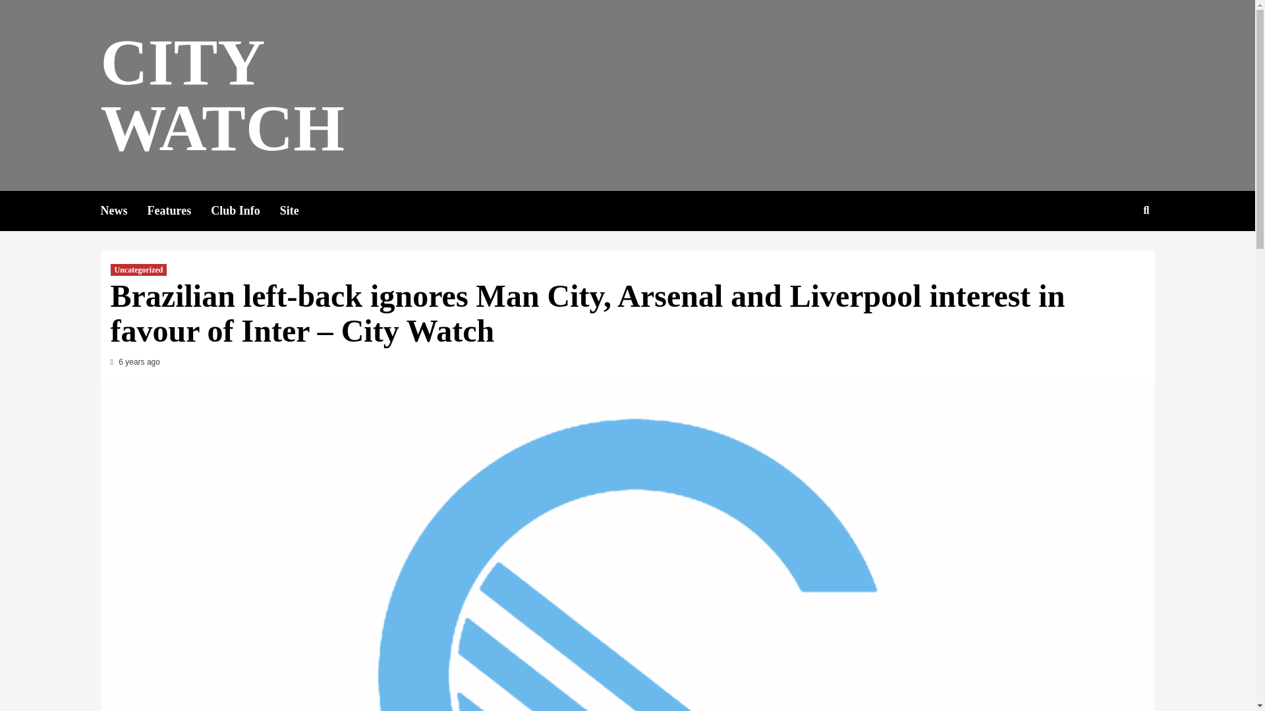  I want to click on Search, so click(1115, 253).